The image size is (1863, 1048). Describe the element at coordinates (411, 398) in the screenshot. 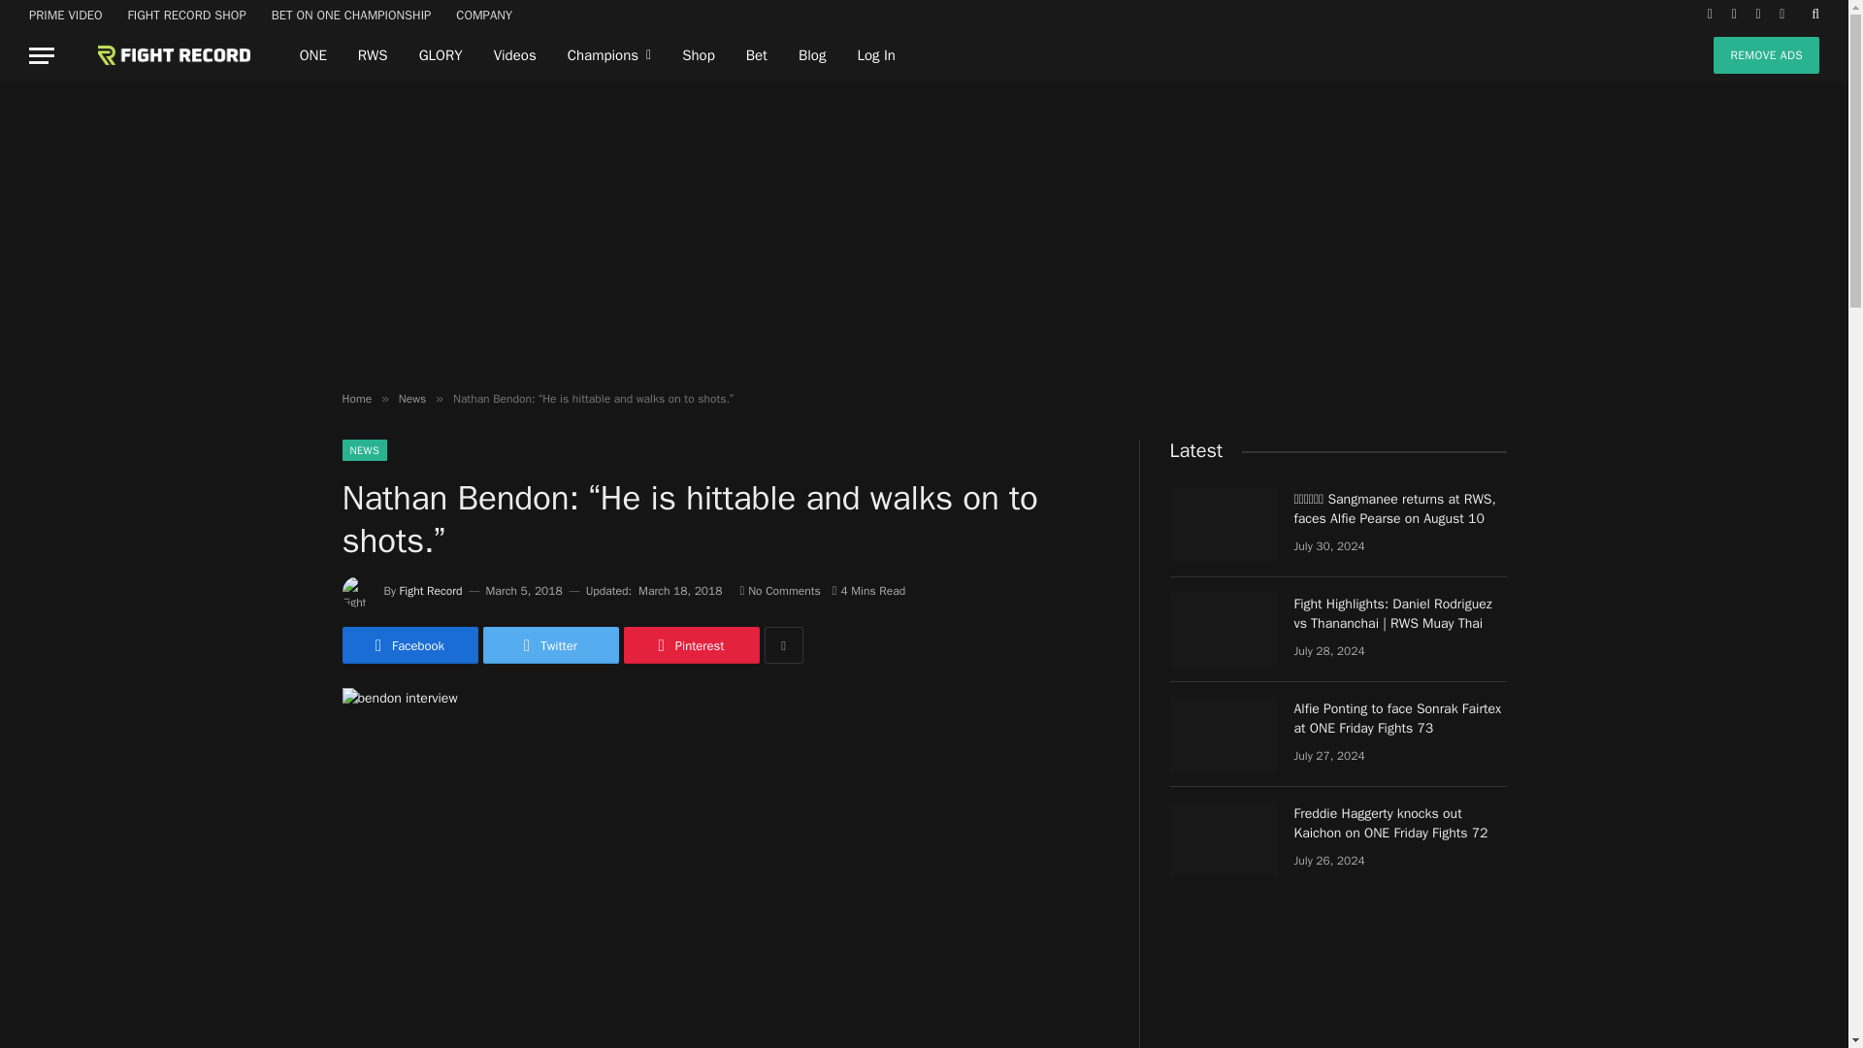

I see `News` at that location.